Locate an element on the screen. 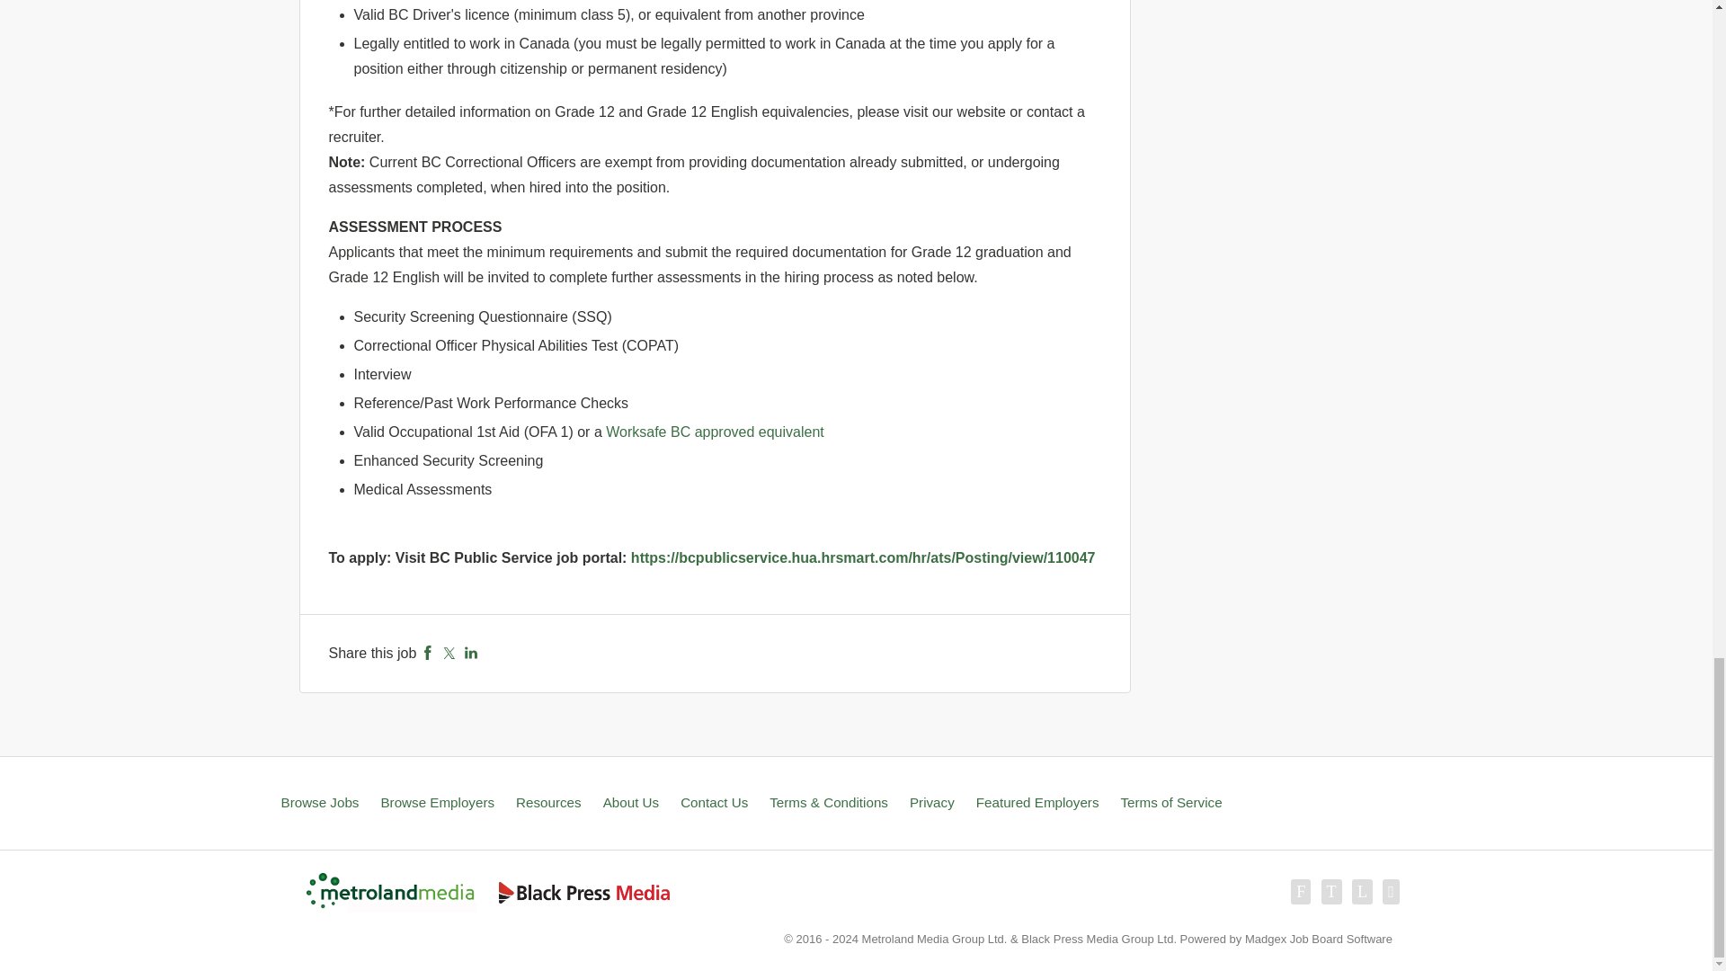 The height and width of the screenshot is (971, 1726). Browse Jobs is located at coordinates (319, 802).